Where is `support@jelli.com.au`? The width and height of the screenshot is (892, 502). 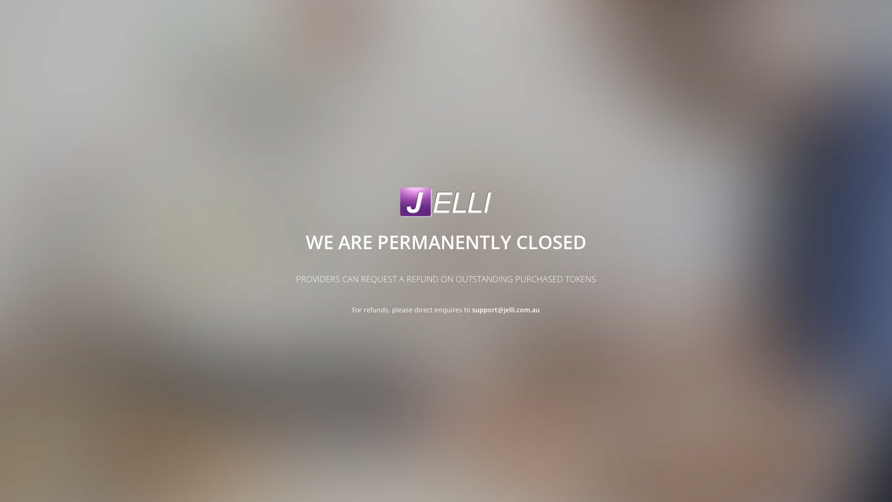 support@jelli.com.au is located at coordinates (506, 310).